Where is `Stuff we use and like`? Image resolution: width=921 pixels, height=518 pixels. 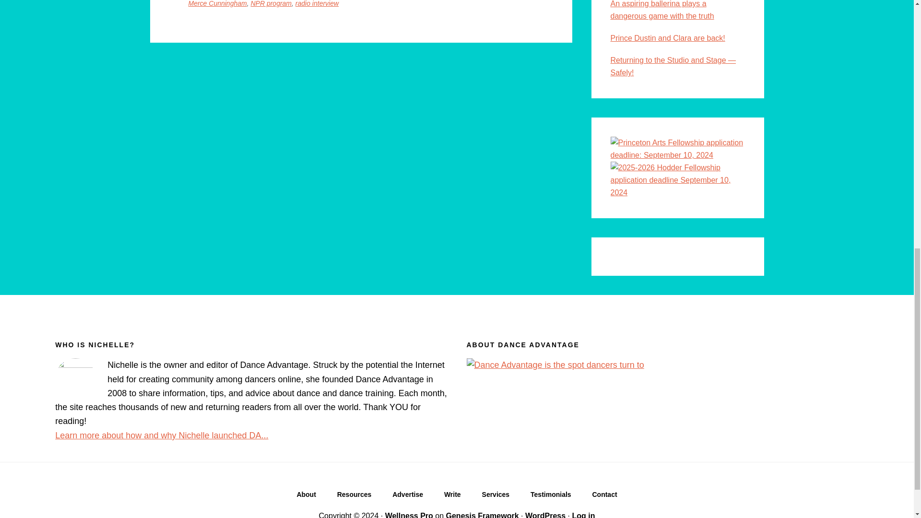
Stuff we use and like is located at coordinates (354, 496).